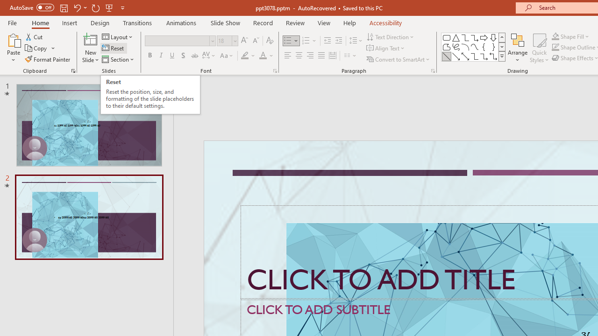  What do you see at coordinates (447, 37) in the screenshot?
I see `Rectangle: Rounded Corners` at bounding box center [447, 37].